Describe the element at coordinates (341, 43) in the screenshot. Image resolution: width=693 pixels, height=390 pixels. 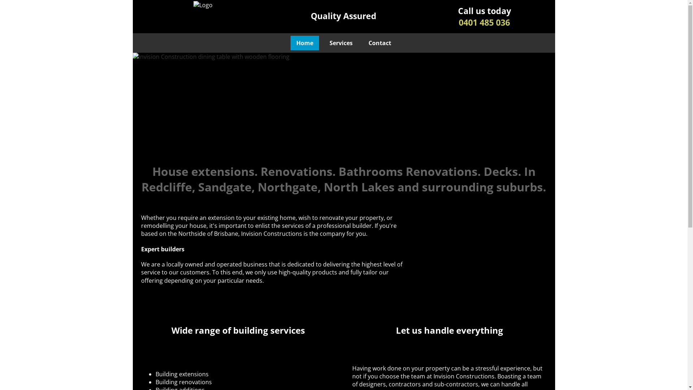
I see `Services` at that location.